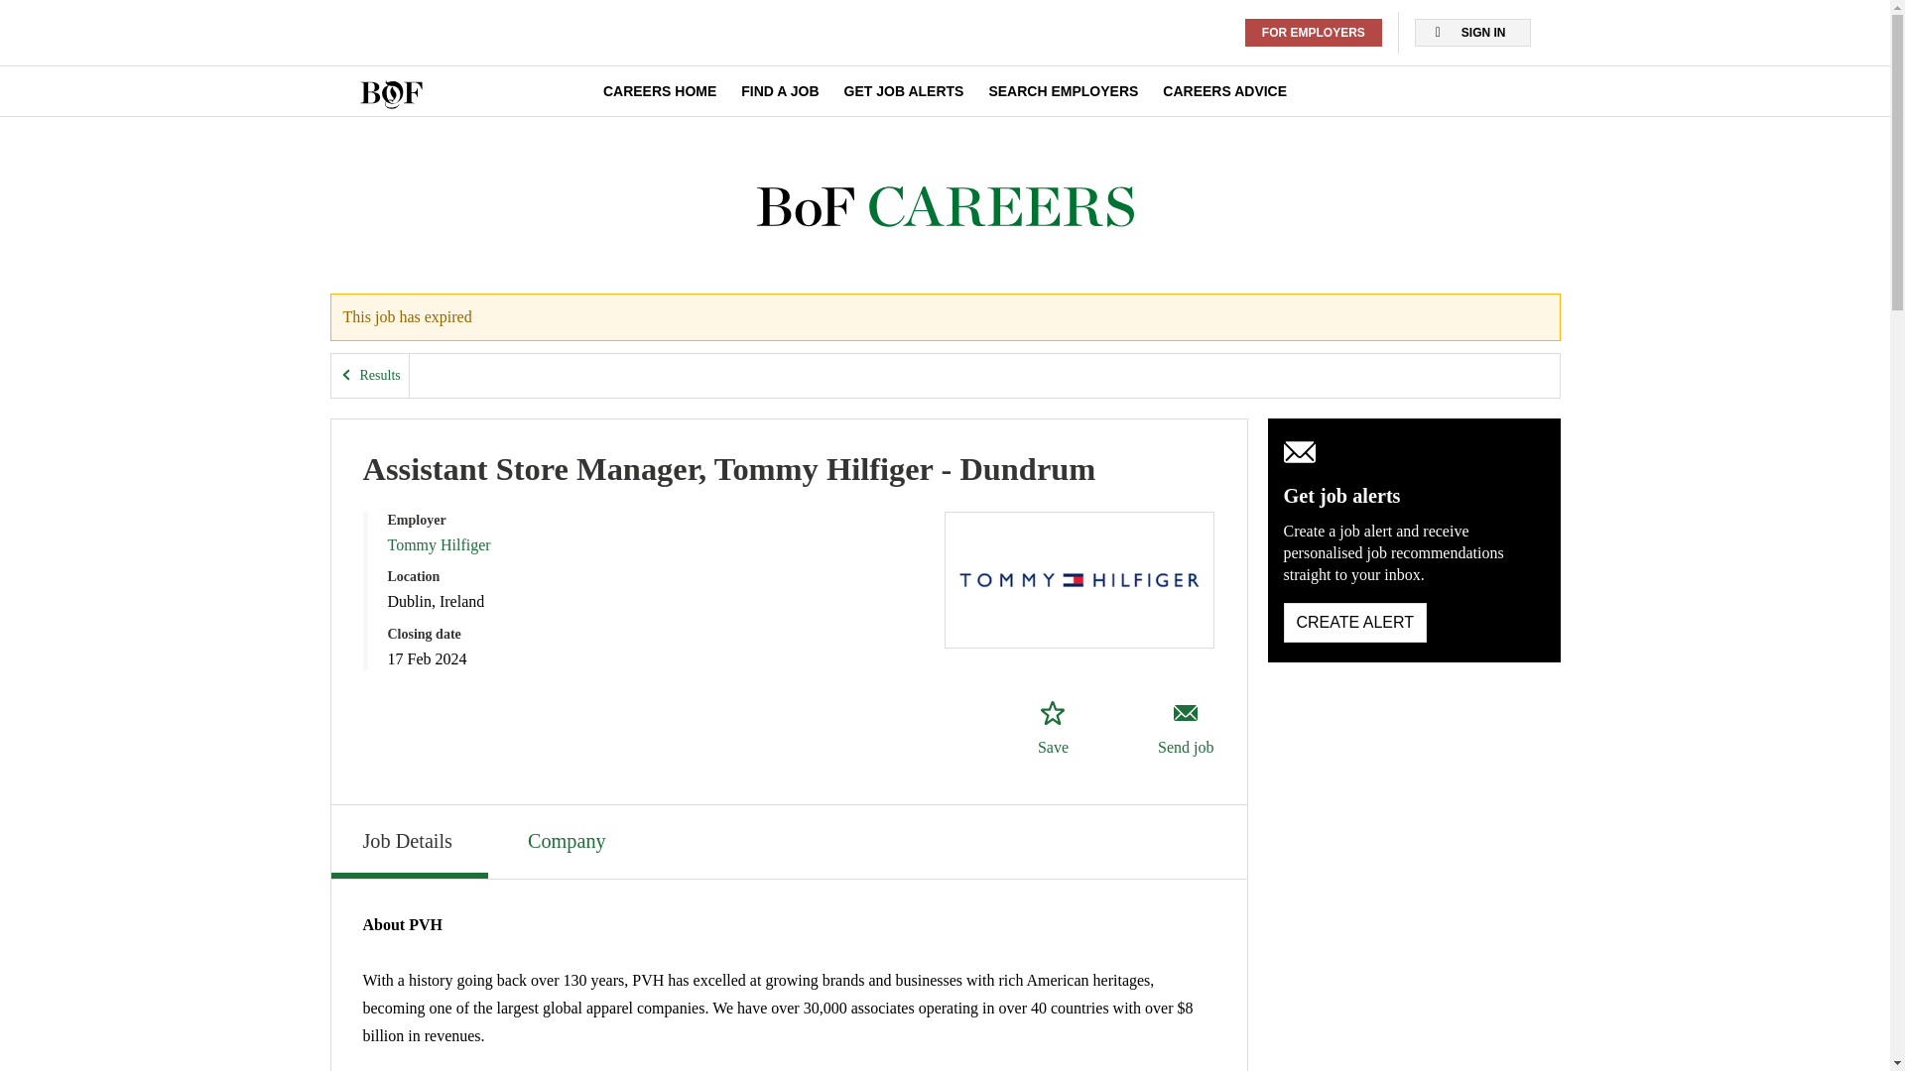 Image resolution: width=1905 pixels, height=1071 pixels. I want to click on GET JOB ALERTS, so click(1355, 623).